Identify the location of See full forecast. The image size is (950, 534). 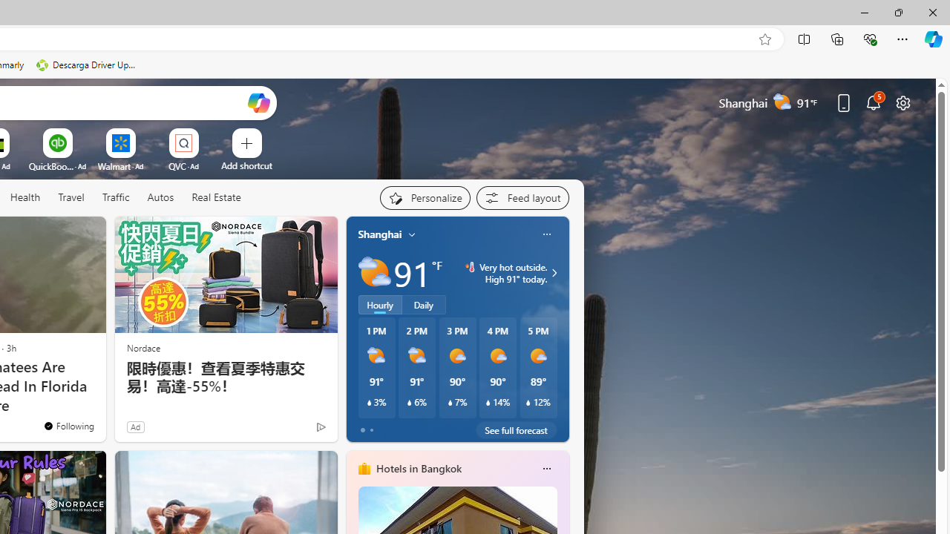
(517, 430).